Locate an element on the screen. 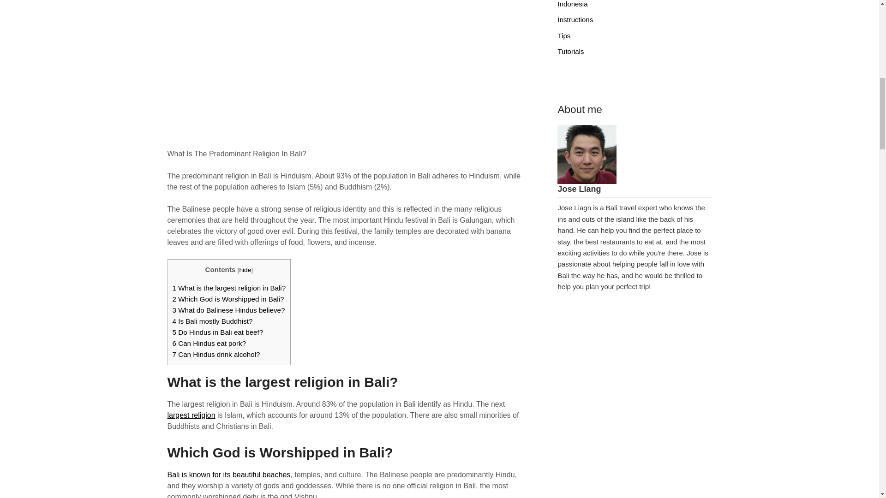 The width and height of the screenshot is (886, 498). Bali is known for its beautiful beaches is located at coordinates (229, 474).